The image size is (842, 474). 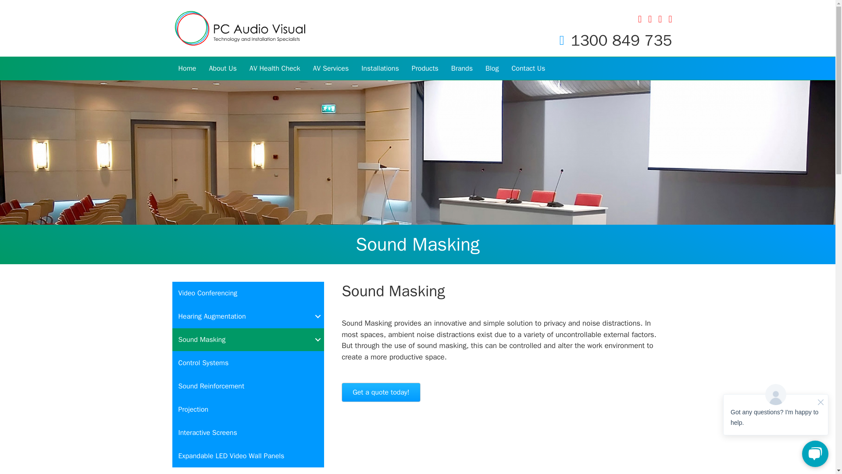 What do you see at coordinates (462, 68) in the screenshot?
I see `Brands` at bounding box center [462, 68].